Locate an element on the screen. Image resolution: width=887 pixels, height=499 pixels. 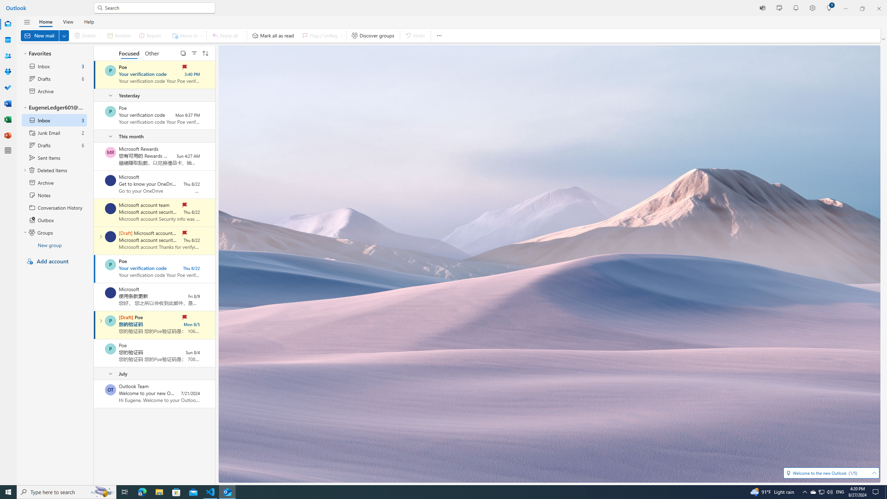
Outlook (new) - 1 running window is located at coordinates (227, 492).